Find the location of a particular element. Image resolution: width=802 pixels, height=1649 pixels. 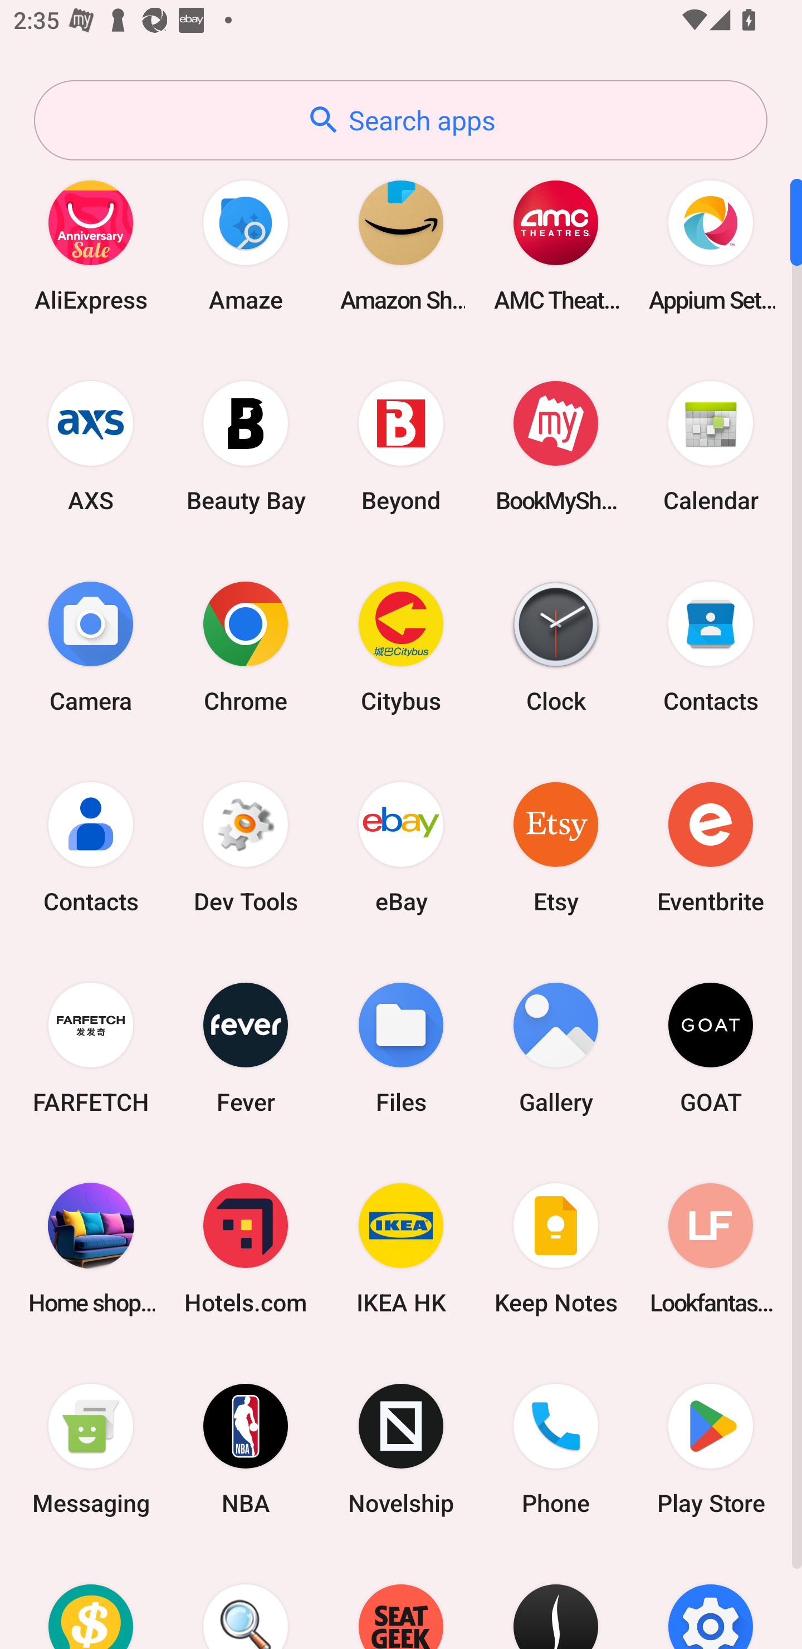

Eventbrite is located at coordinates (711, 847).